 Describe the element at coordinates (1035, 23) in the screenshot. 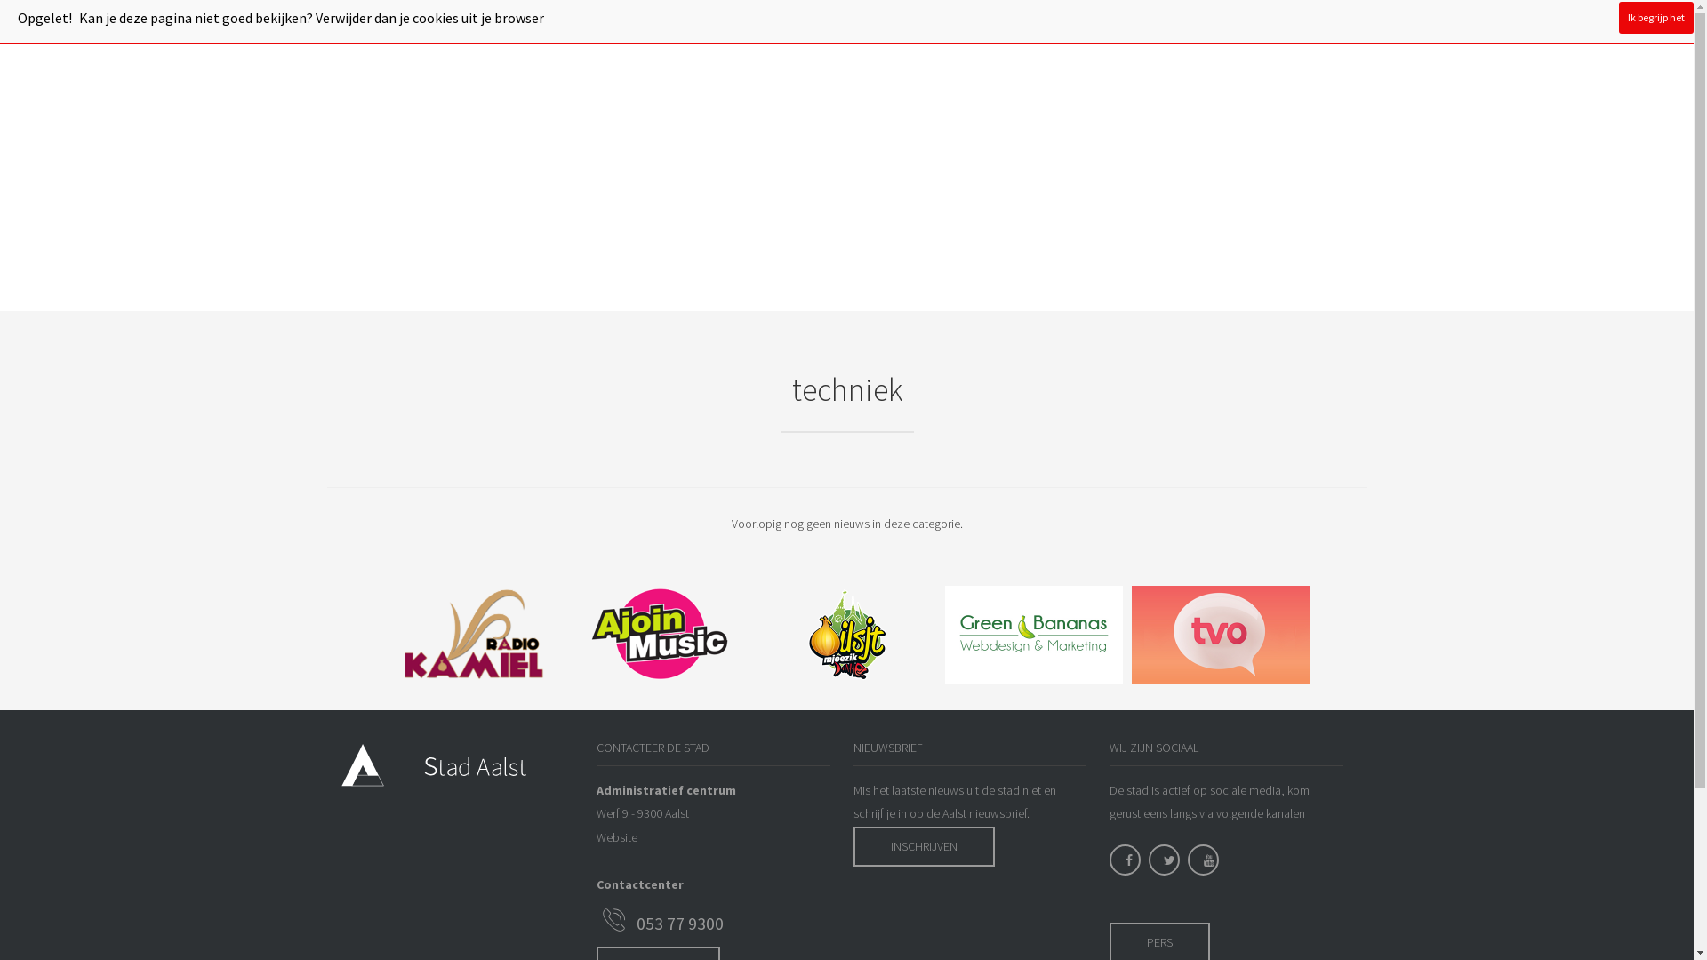

I see `MEDIA` at that location.